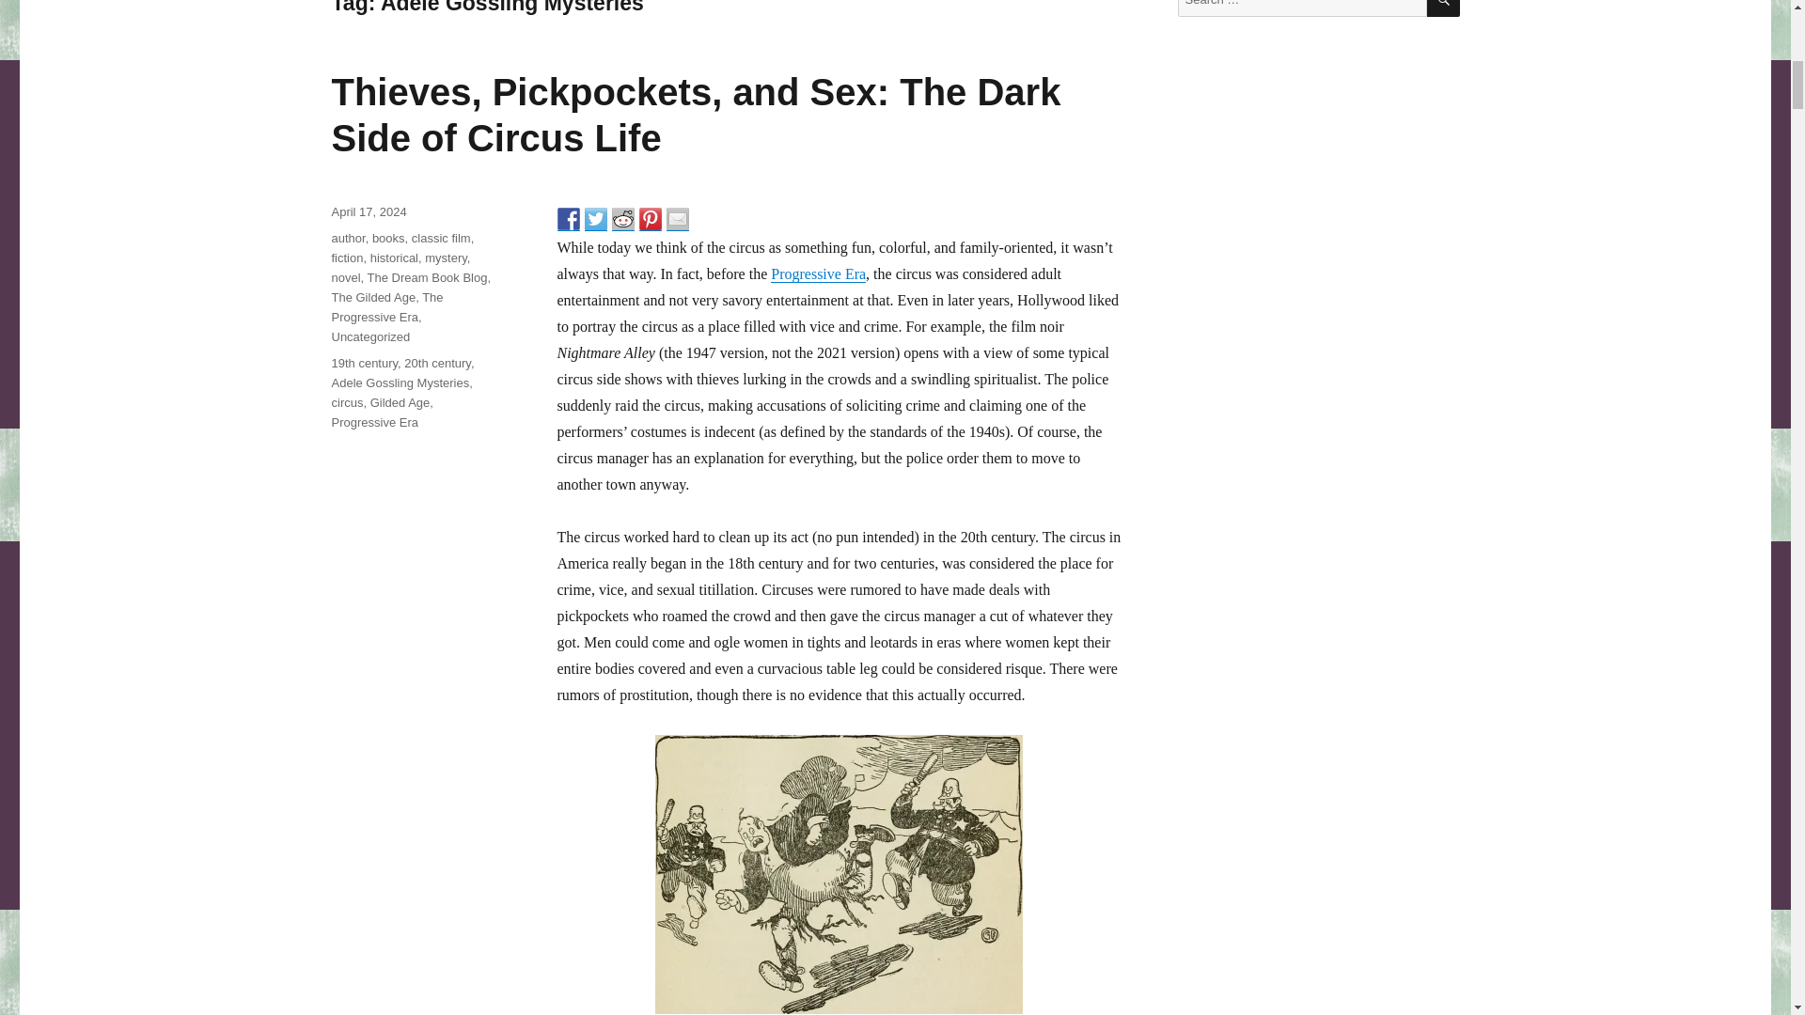 The height and width of the screenshot is (1015, 1805). I want to click on Pin it with Pinterest, so click(651, 219).